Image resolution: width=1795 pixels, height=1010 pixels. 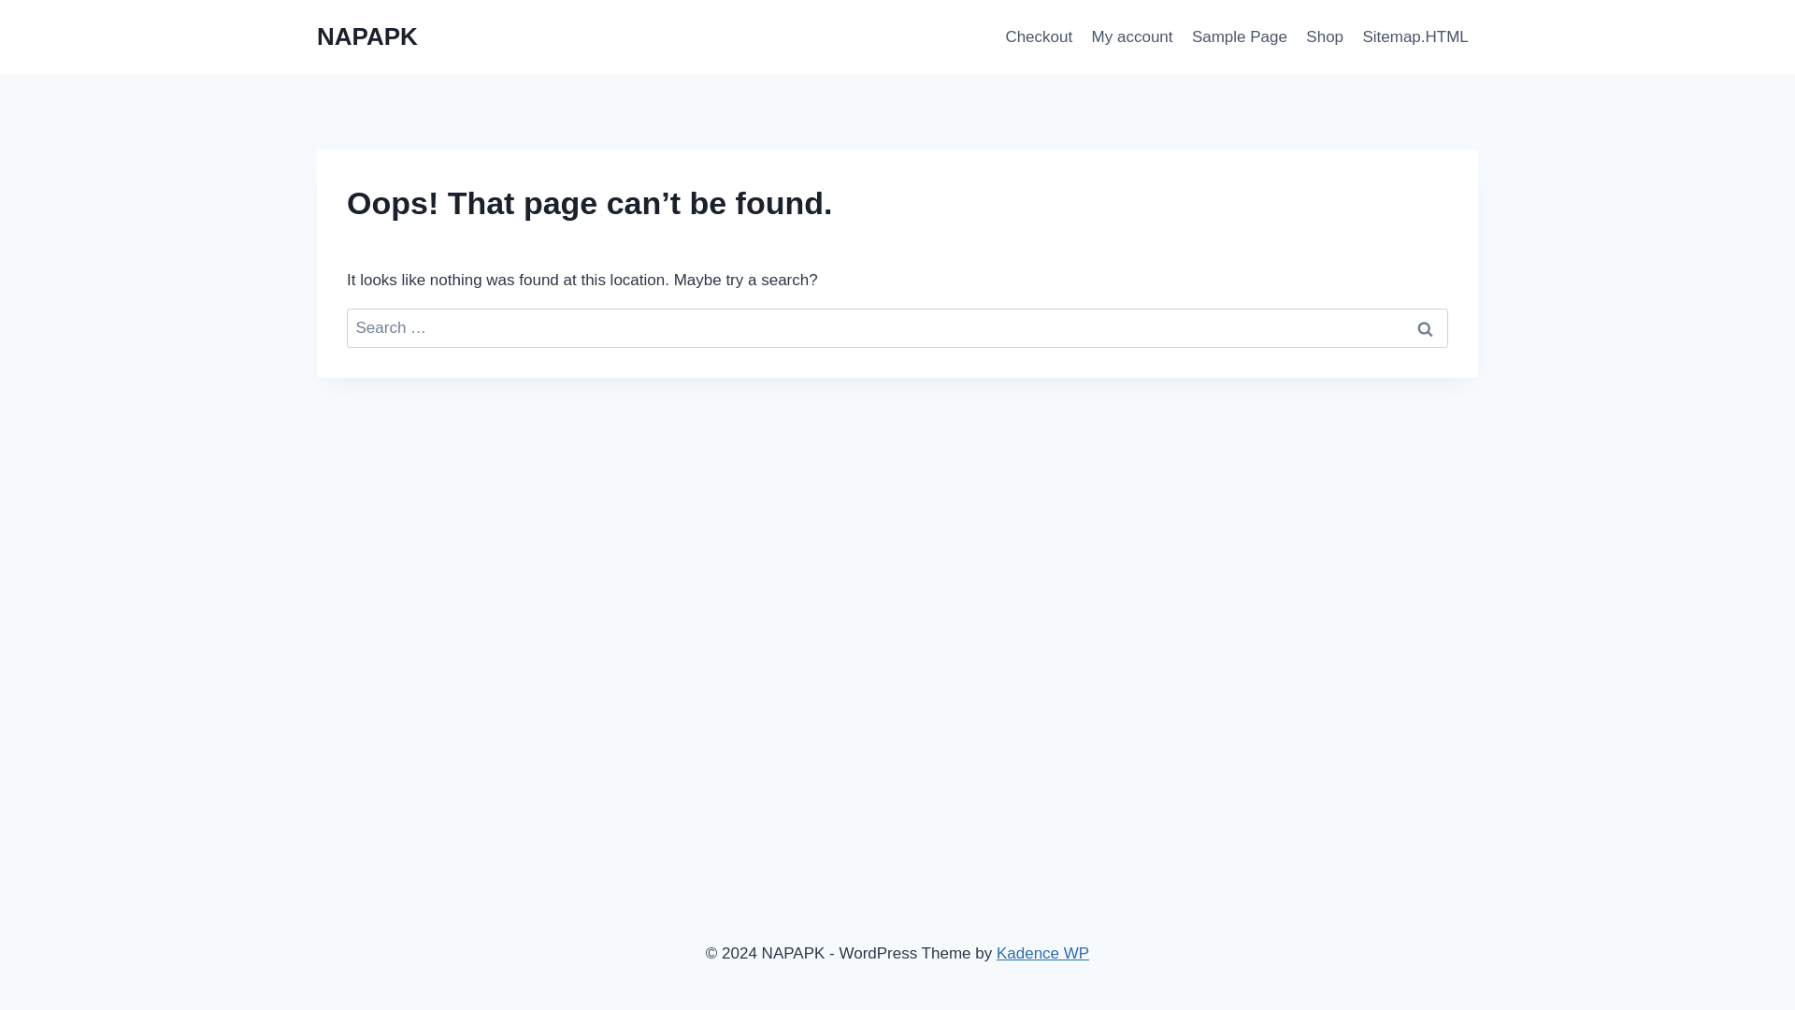 I want to click on Kadence WP, so click(x=1042, y=953).